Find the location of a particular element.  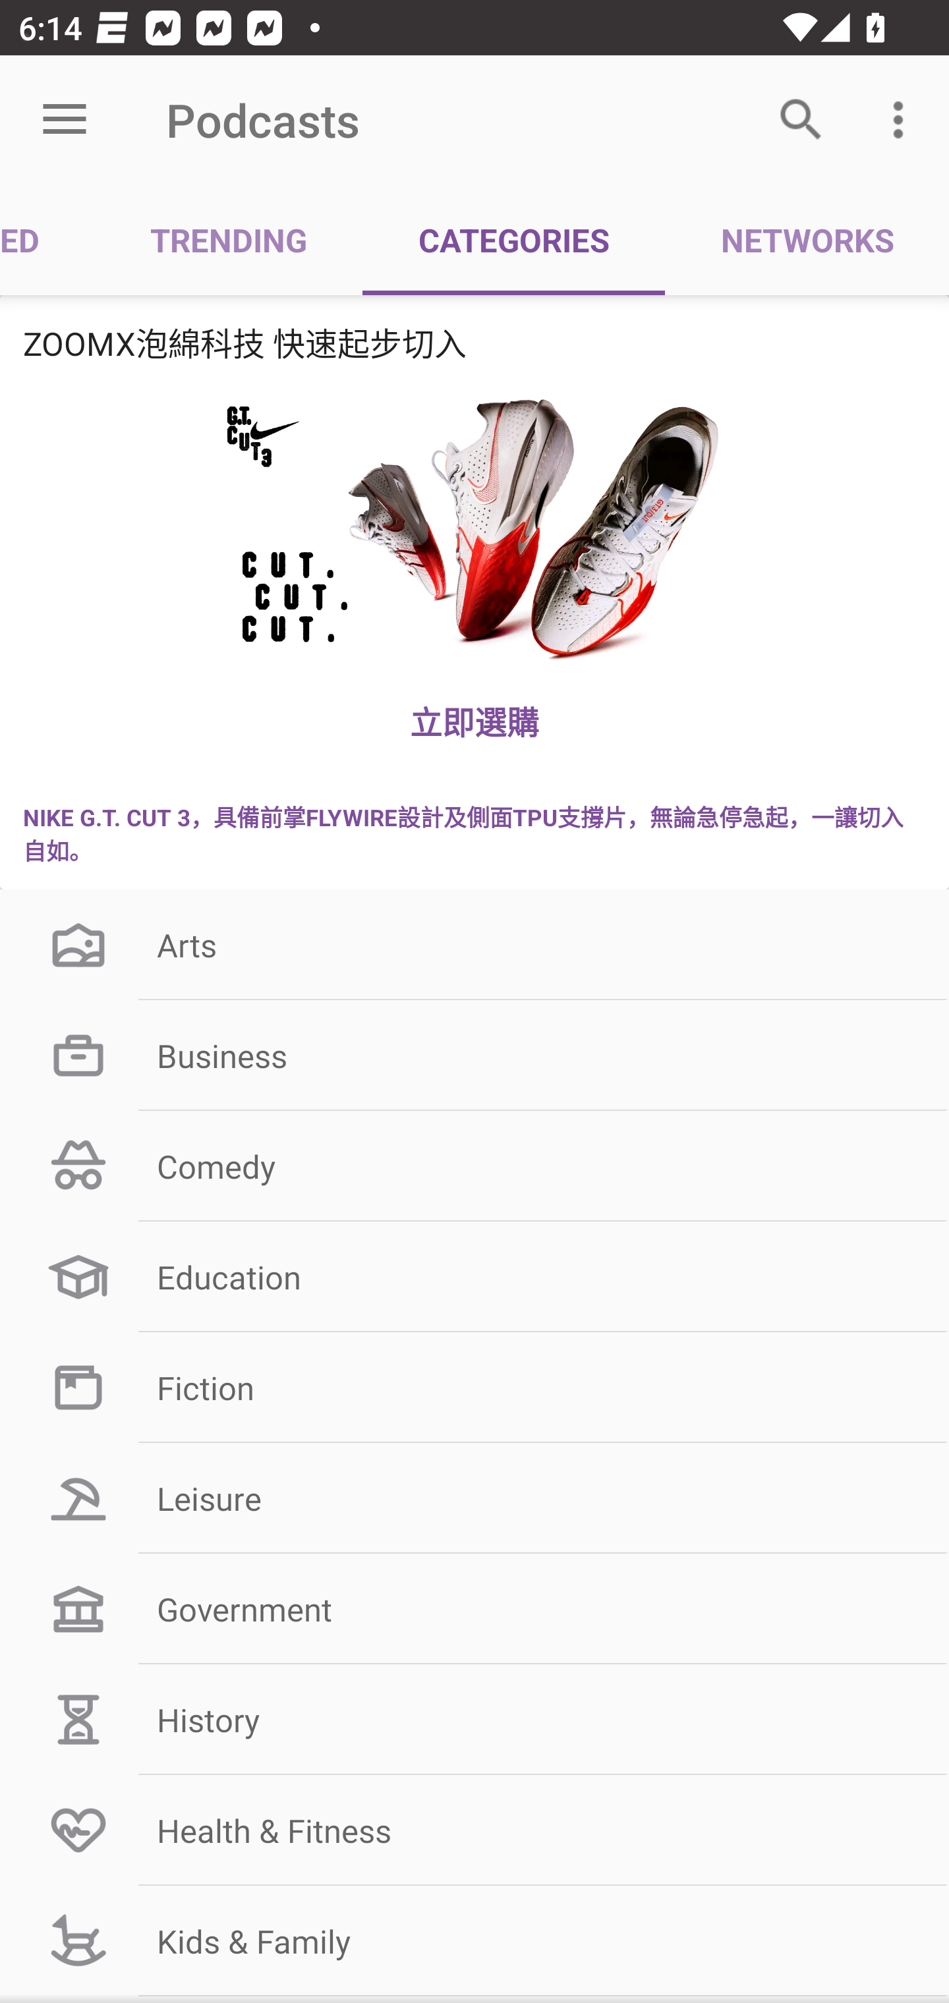

Arts is located at coordinates (474, 944).